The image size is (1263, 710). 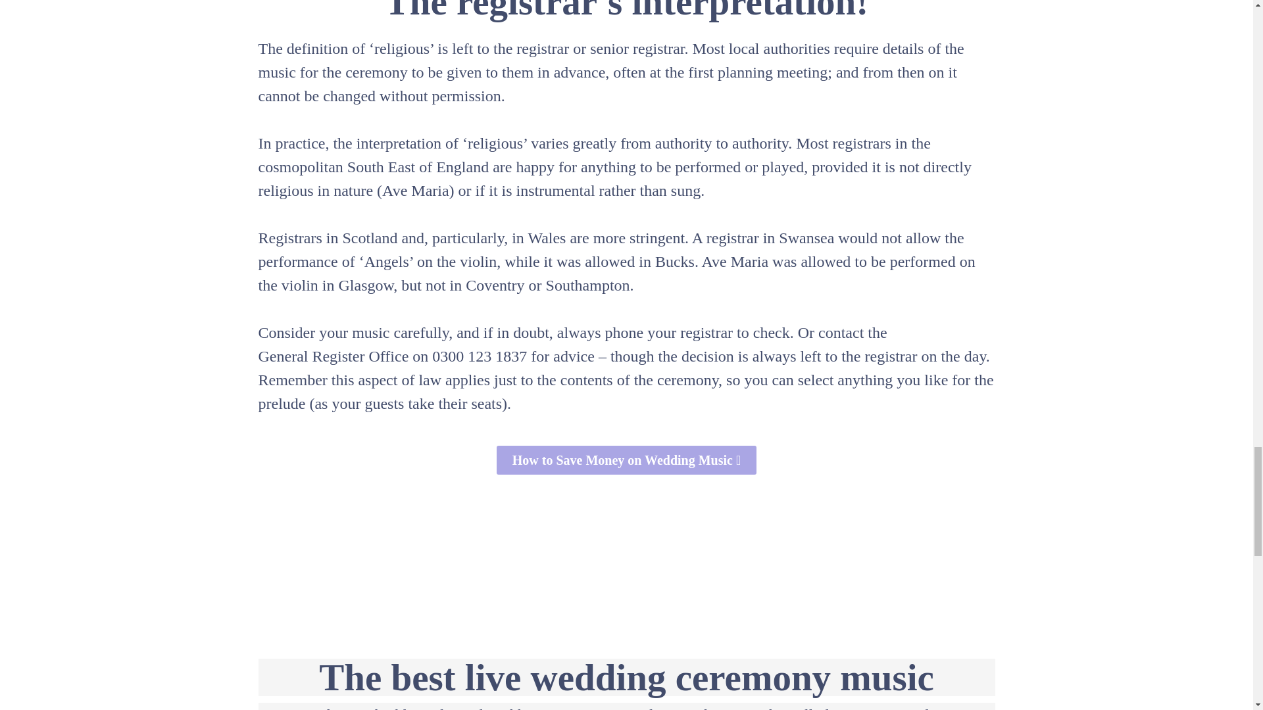 What do you see at coordinates (626, 547) in the screenshot?
I see `Songs You Can't Have at a Civil Ceremony 2` at bounding box center [626, 547].